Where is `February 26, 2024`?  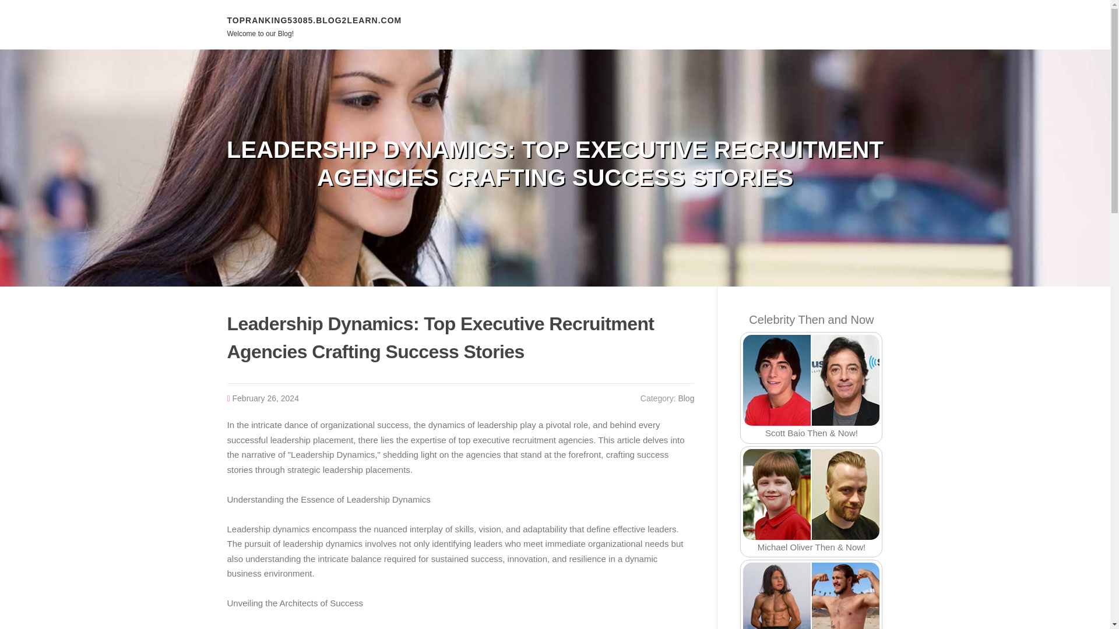
February 26, 2024 is located at coordinates (266, 398).